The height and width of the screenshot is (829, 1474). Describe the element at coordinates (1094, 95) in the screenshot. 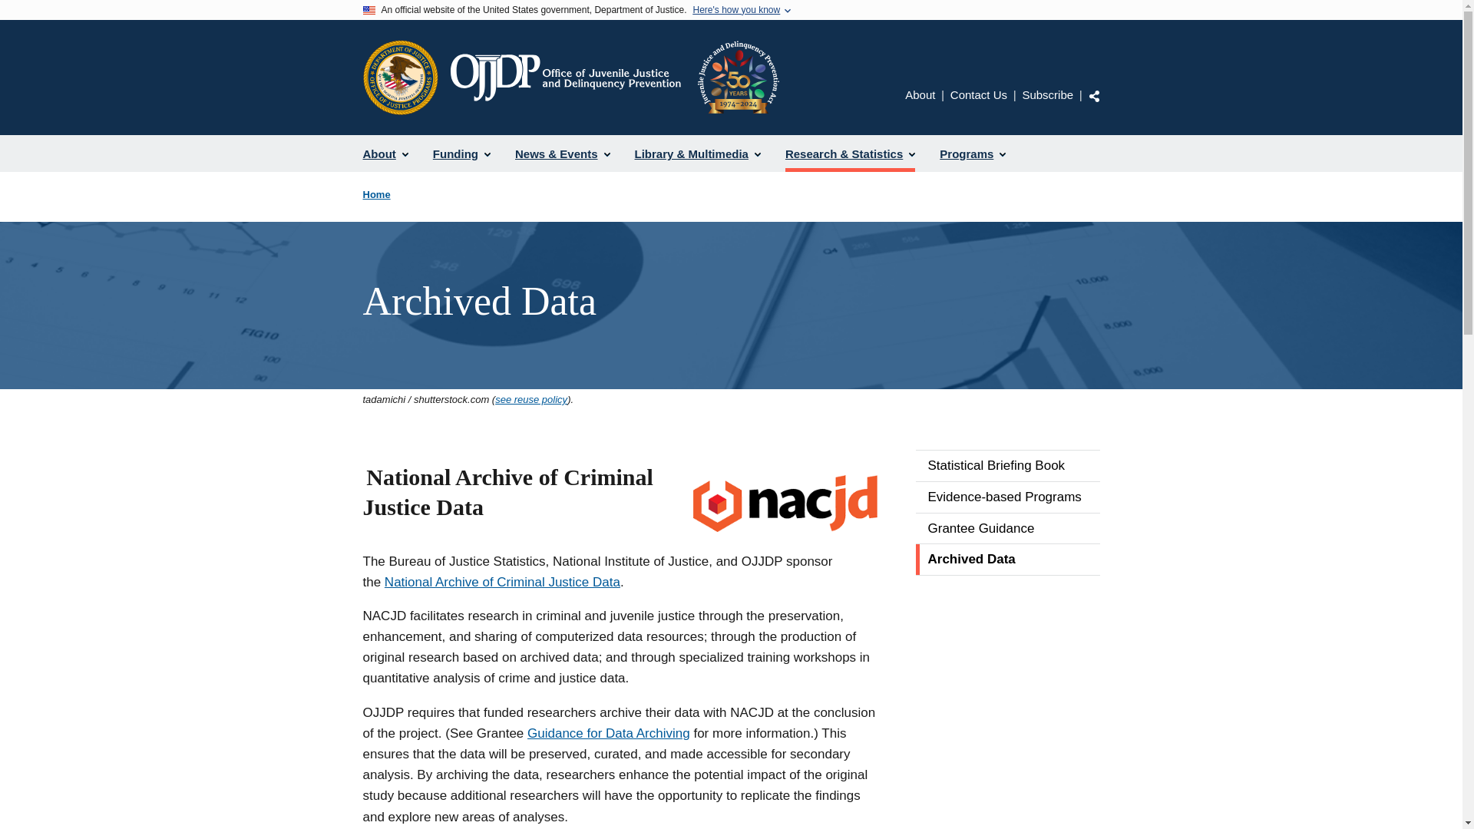

I see `Choose a social sharing platform` at that location.